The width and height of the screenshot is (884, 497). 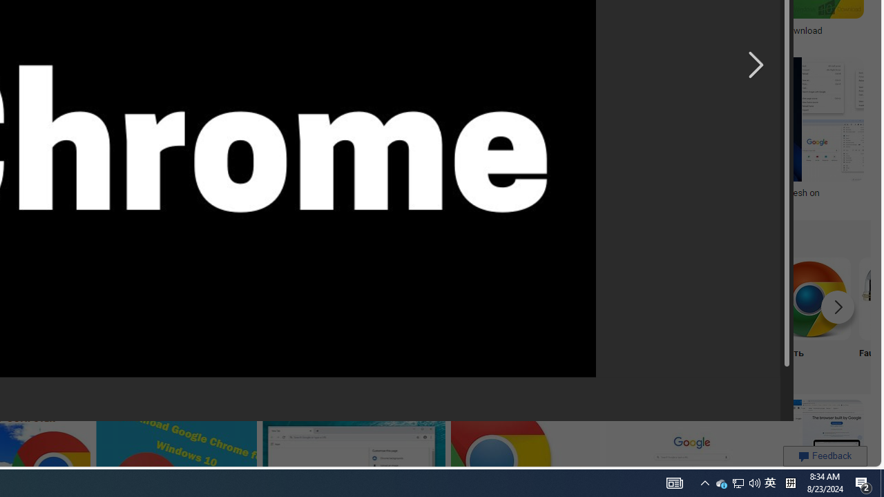 What do you see at coordinates (262, 316) in the screenshot?
I see `Get Google Chrome Get Google` at bounding box center [262, 316].